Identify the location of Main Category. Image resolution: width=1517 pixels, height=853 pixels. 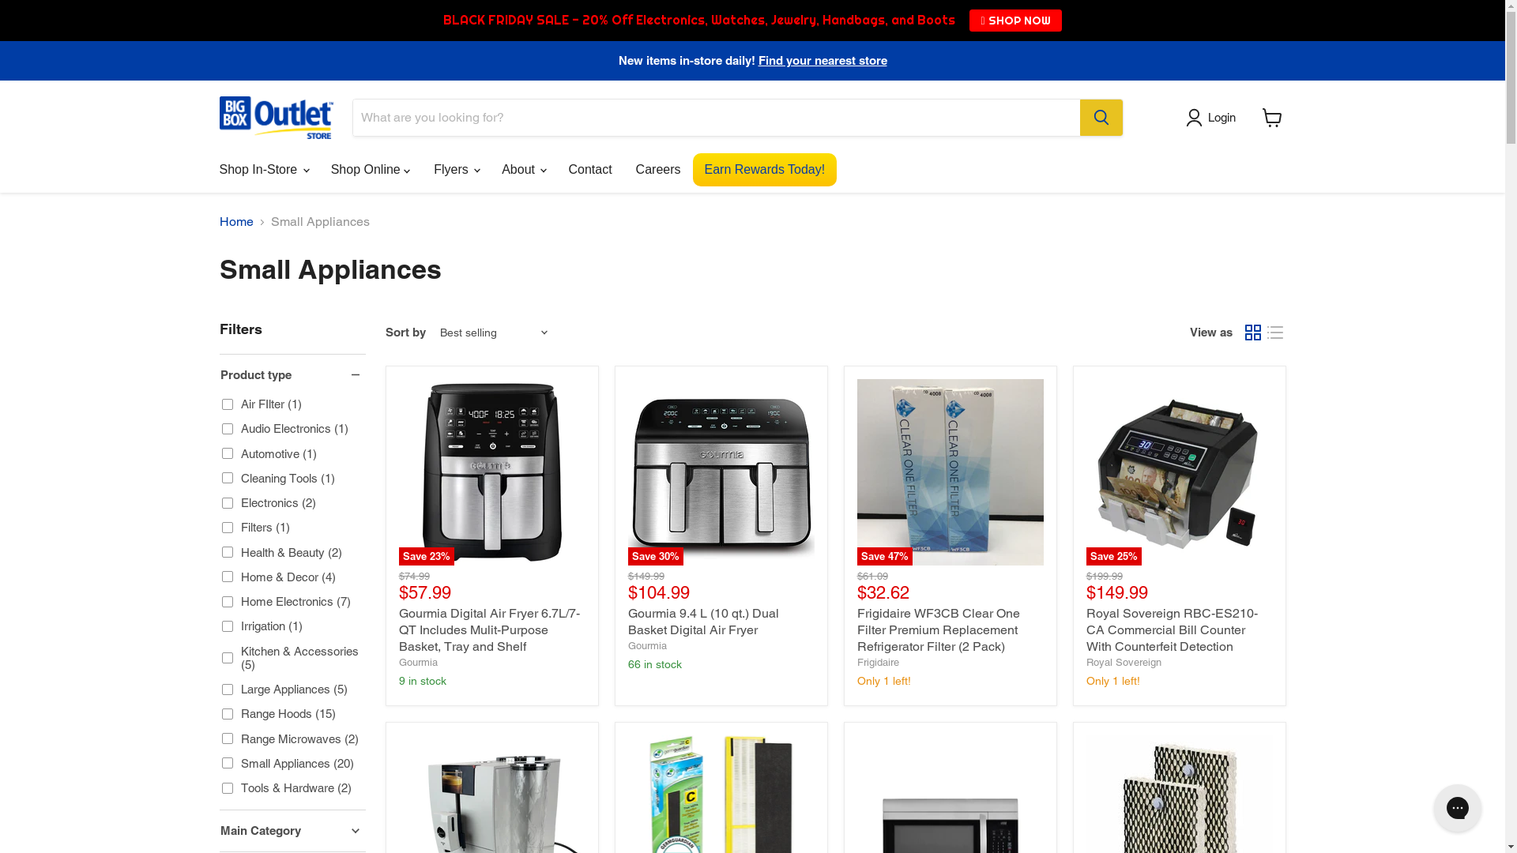
(292, 831).